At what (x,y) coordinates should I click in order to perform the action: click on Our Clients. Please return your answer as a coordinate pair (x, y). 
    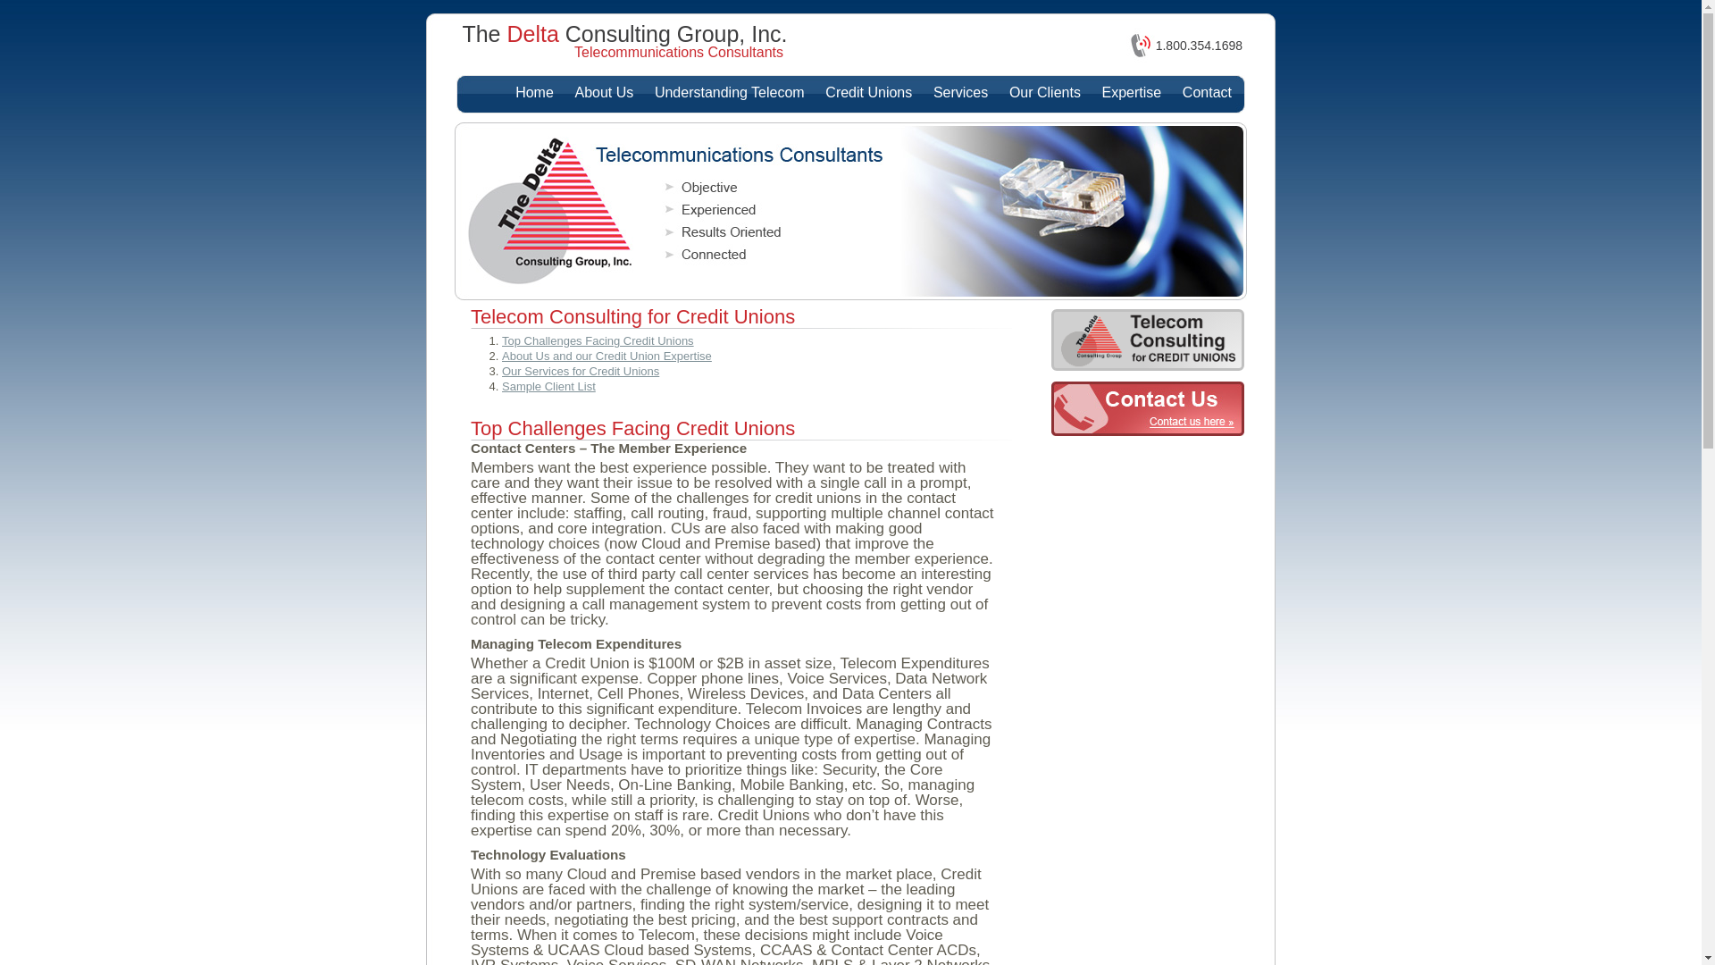
    Looking at the image, I should click on (1045, 93).